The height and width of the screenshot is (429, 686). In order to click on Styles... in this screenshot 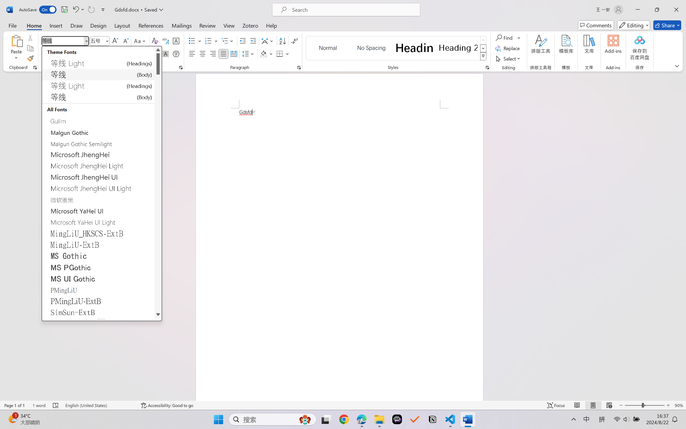, I will do `click(487, 68)`.